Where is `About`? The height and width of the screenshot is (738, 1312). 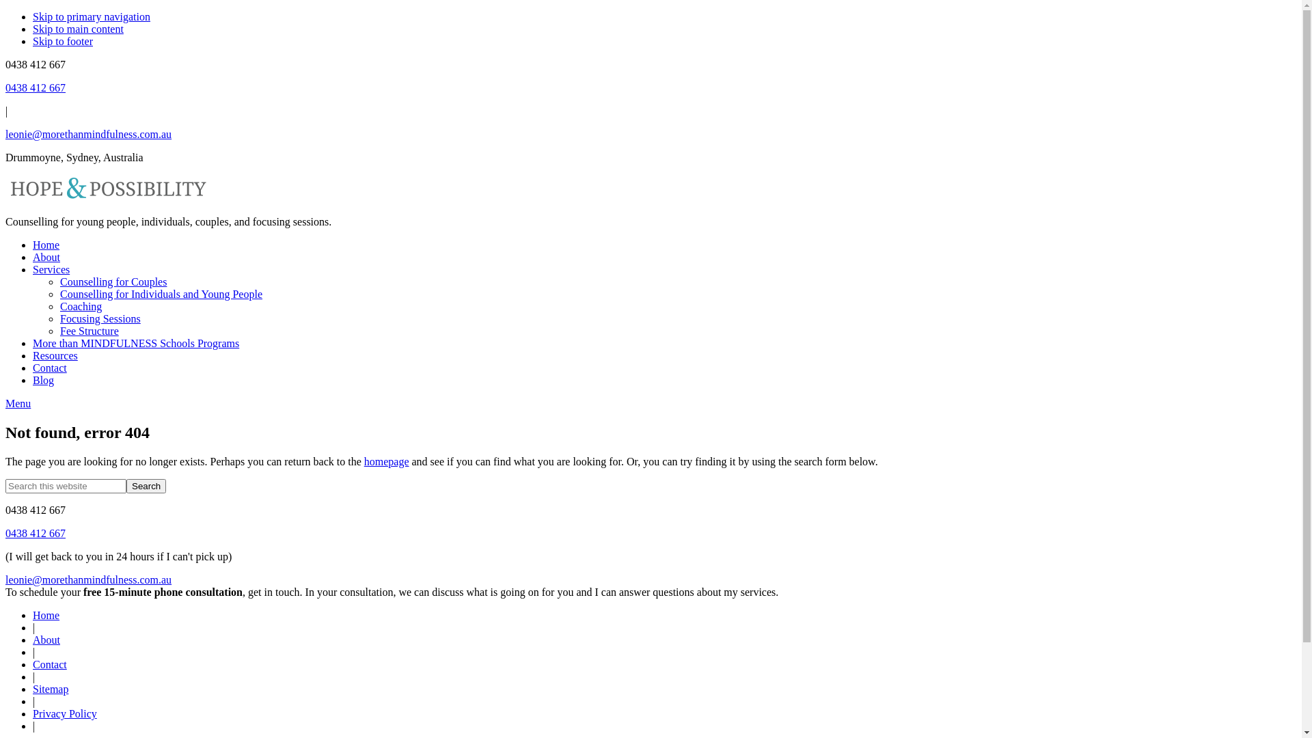
About is located at coordinates (46, 640).